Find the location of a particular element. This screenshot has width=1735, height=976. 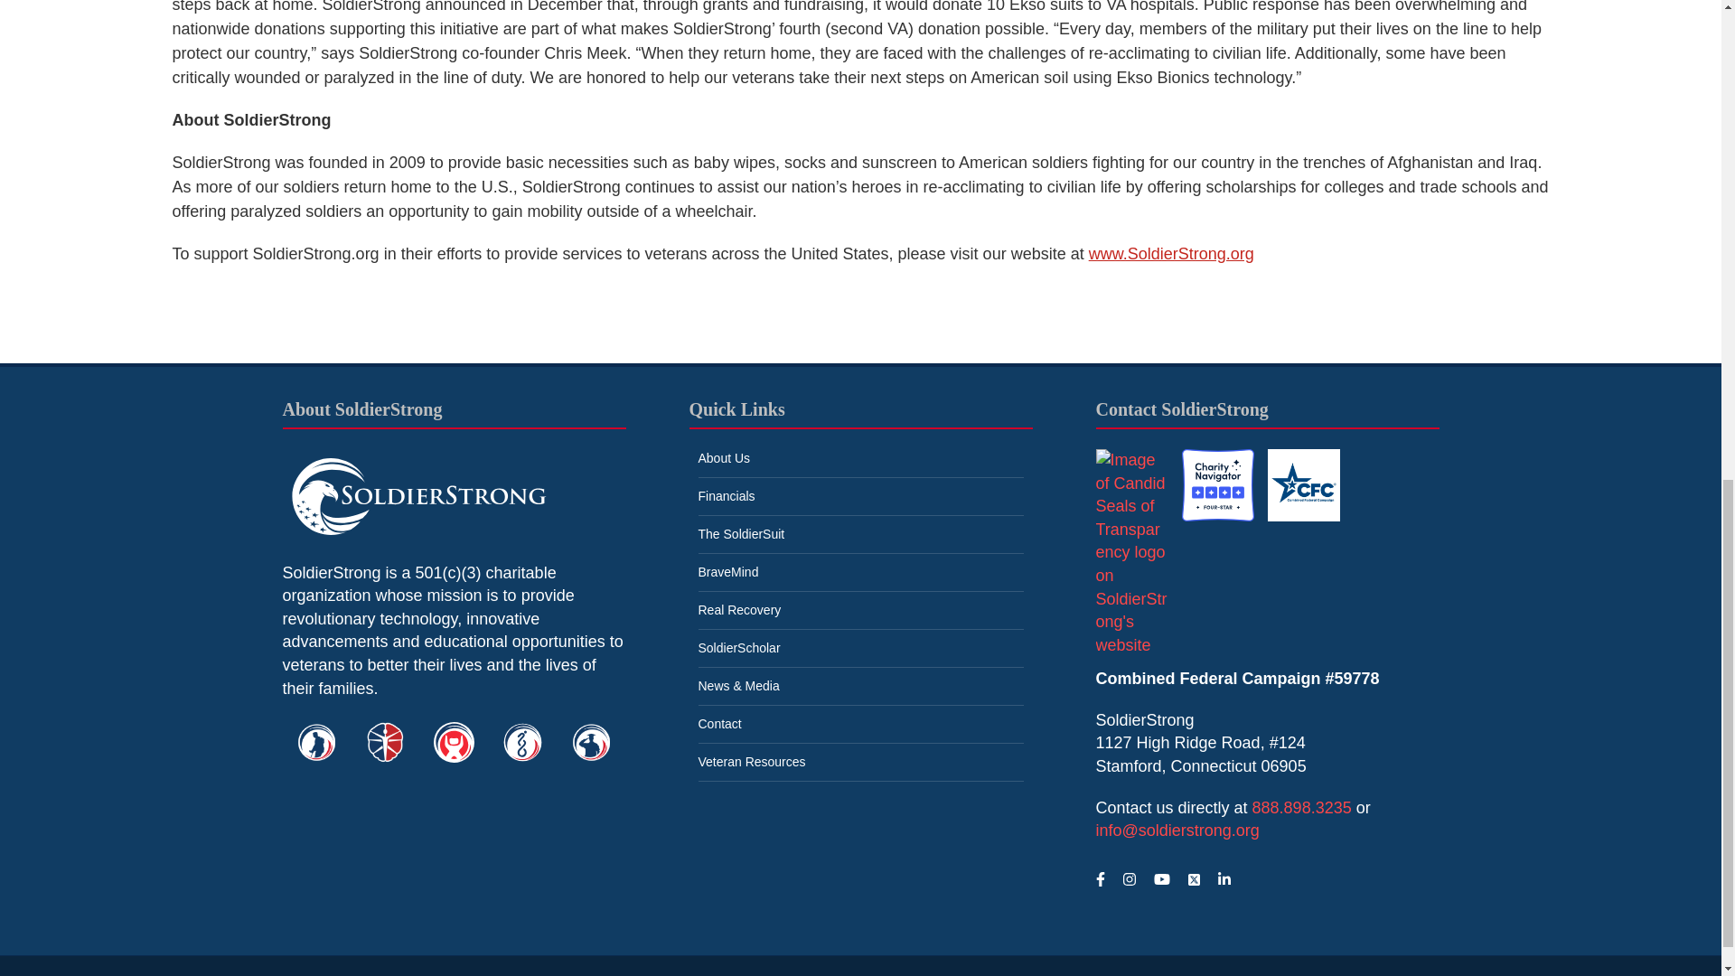

Real Recovery is located at coordinates (454, 742).